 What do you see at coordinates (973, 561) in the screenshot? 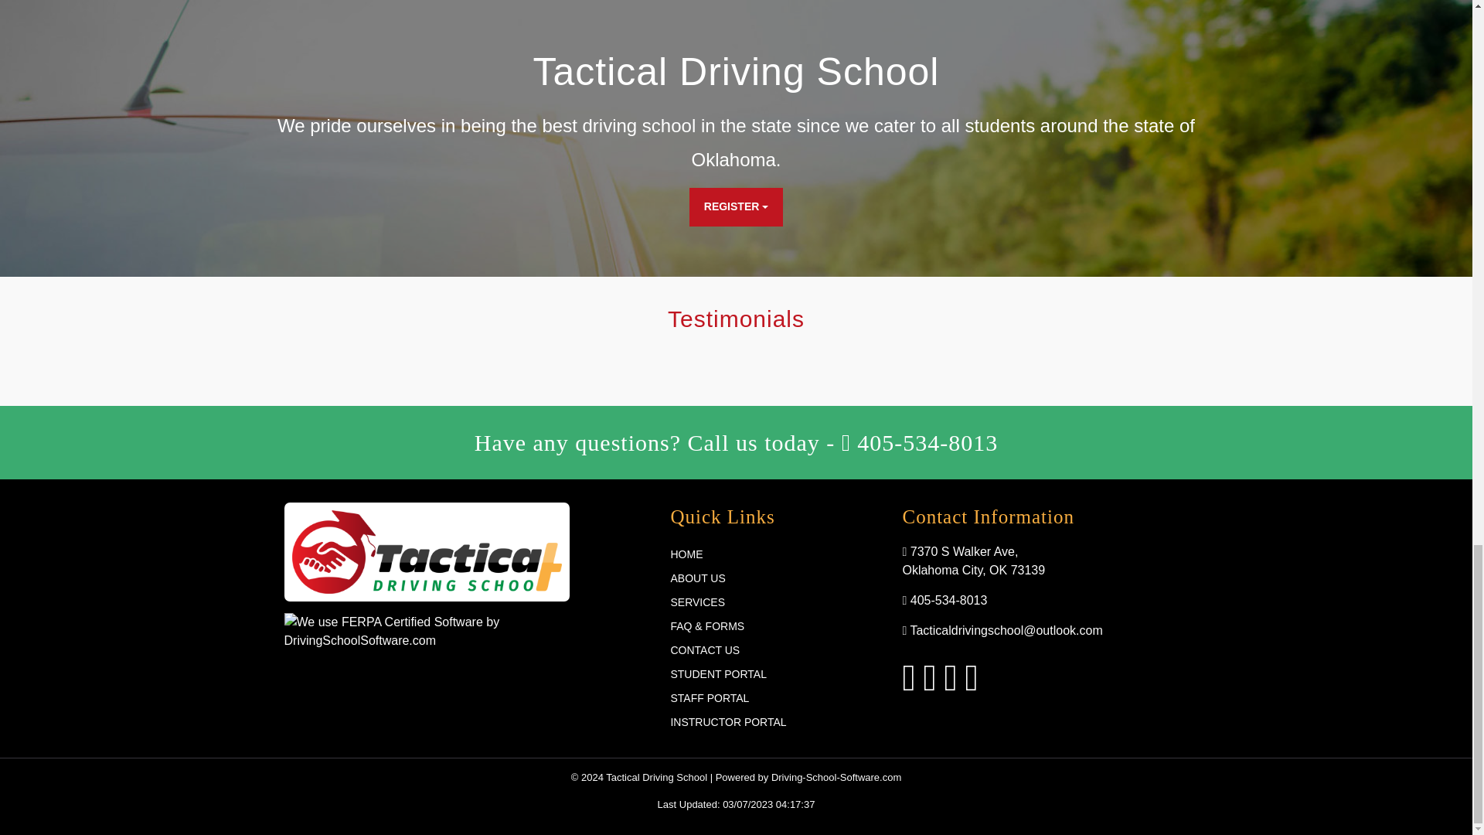
I see `View On Map` at bounding box center [973, 561].